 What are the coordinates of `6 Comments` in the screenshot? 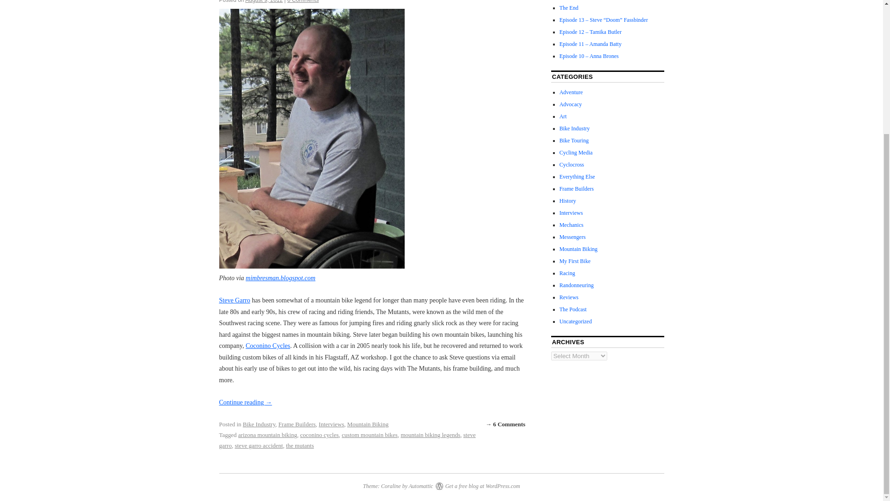 It's located at (303, 1).